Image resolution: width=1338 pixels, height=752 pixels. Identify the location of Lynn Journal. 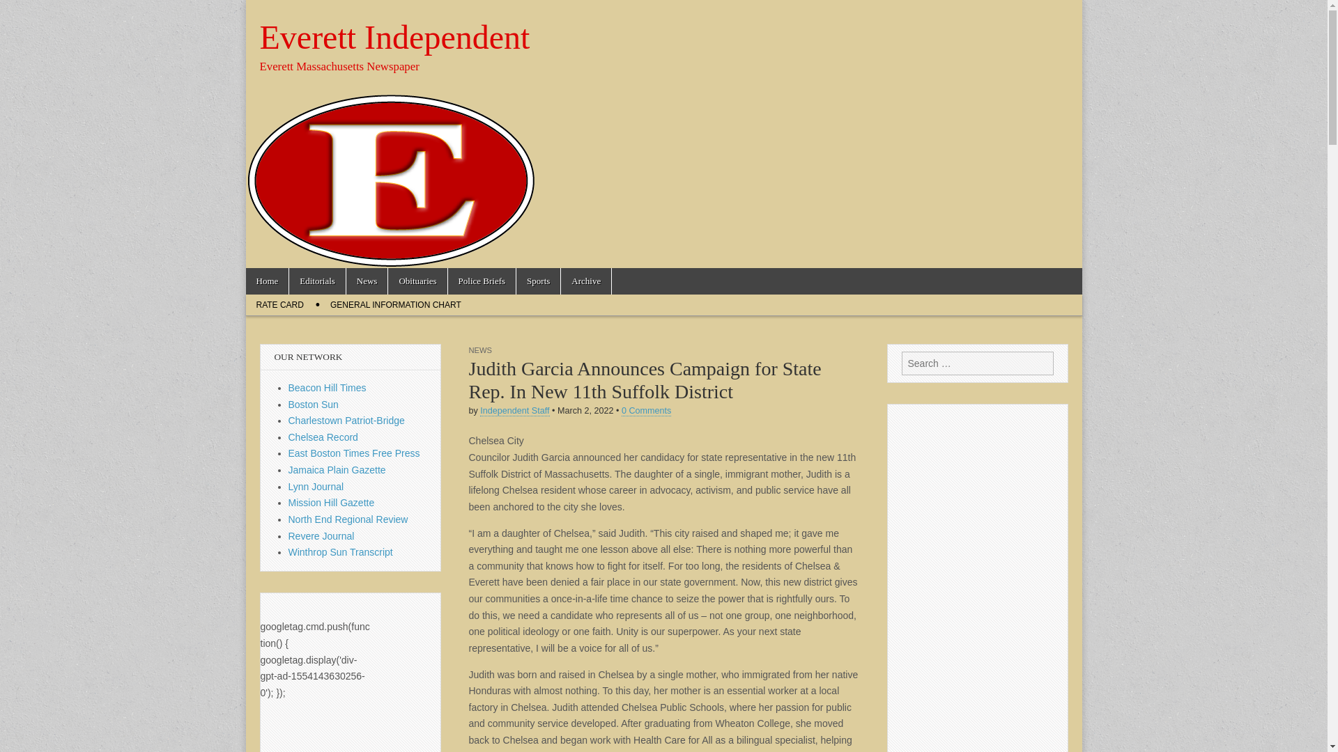
(316, 487).